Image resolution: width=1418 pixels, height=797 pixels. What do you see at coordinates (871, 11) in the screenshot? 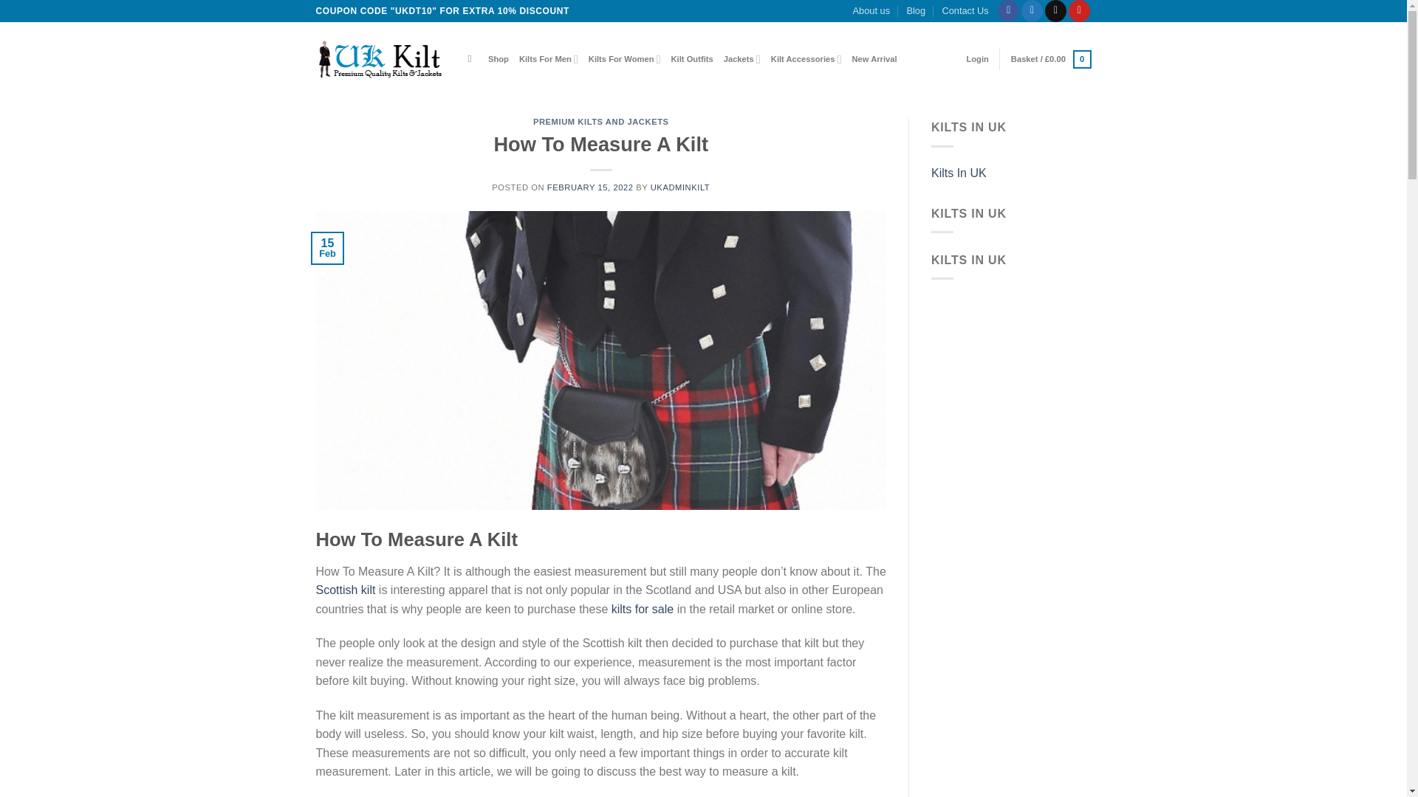
I see `About us` at bounding box center [871, 11].